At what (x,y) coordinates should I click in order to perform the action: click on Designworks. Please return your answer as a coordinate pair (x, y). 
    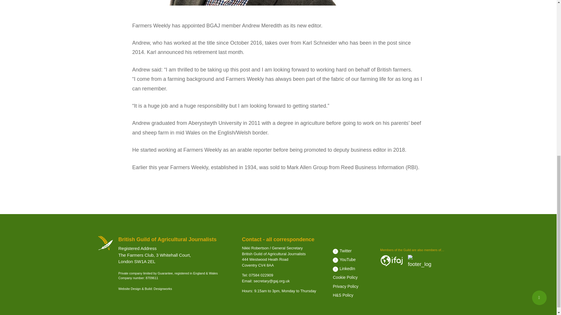
    Looking at the image, I should click on (163, 288).